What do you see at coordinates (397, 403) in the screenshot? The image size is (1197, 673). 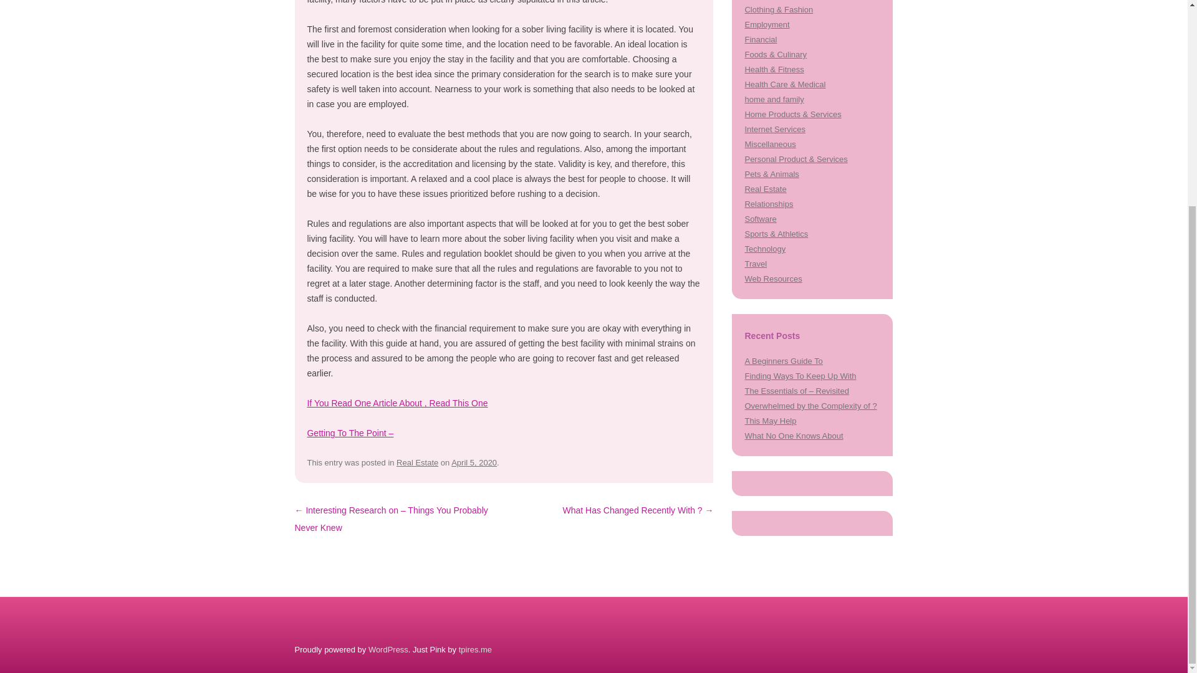 I see `If You Read One Article About , Read This One` at bounding box center [397, 403].